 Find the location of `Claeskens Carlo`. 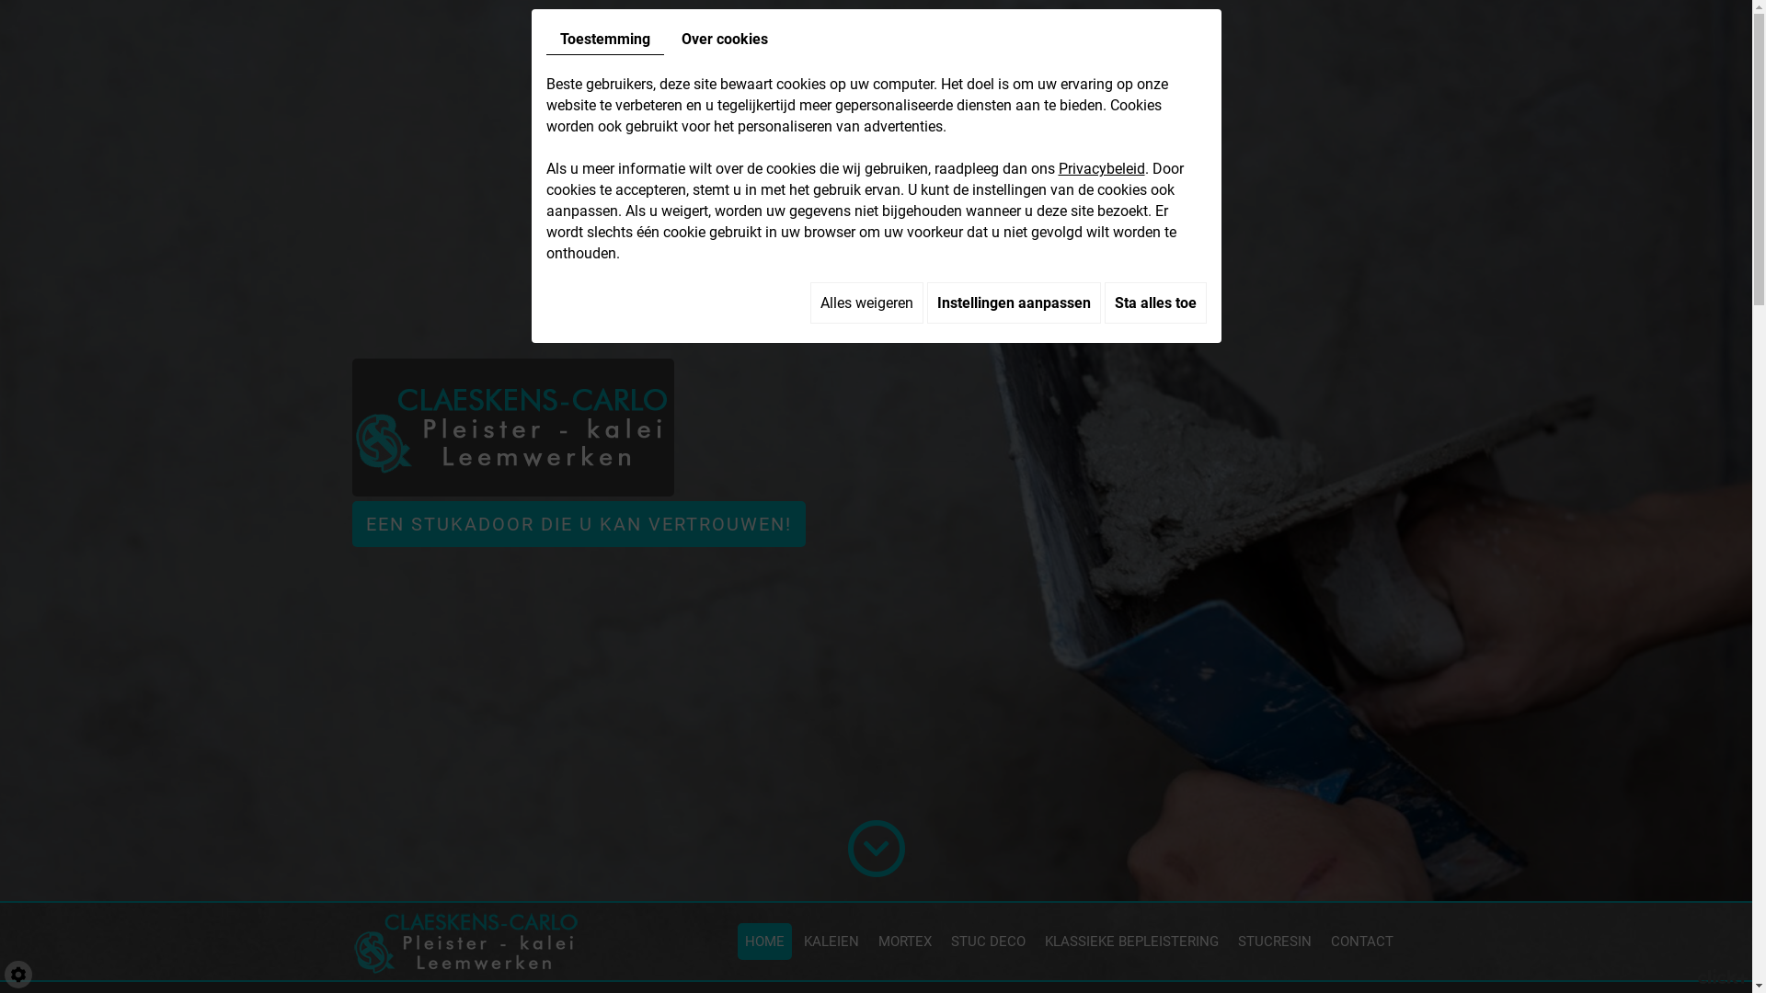

Claeskens Carlo is located at coordinates (466, 939).